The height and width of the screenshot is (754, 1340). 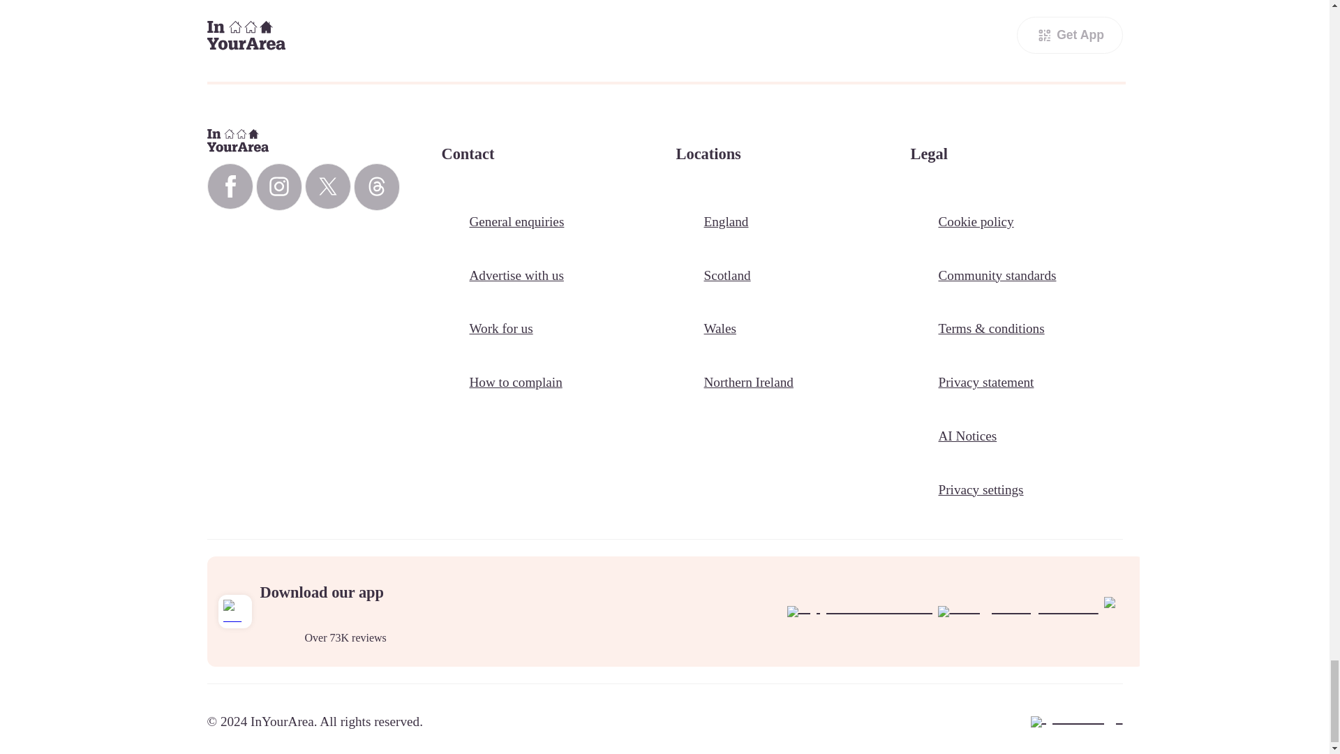 What do you see at coordinates (278, 187) in the screenshot?
I see `InYourArea Instagram` at bounding box center [278, 187].